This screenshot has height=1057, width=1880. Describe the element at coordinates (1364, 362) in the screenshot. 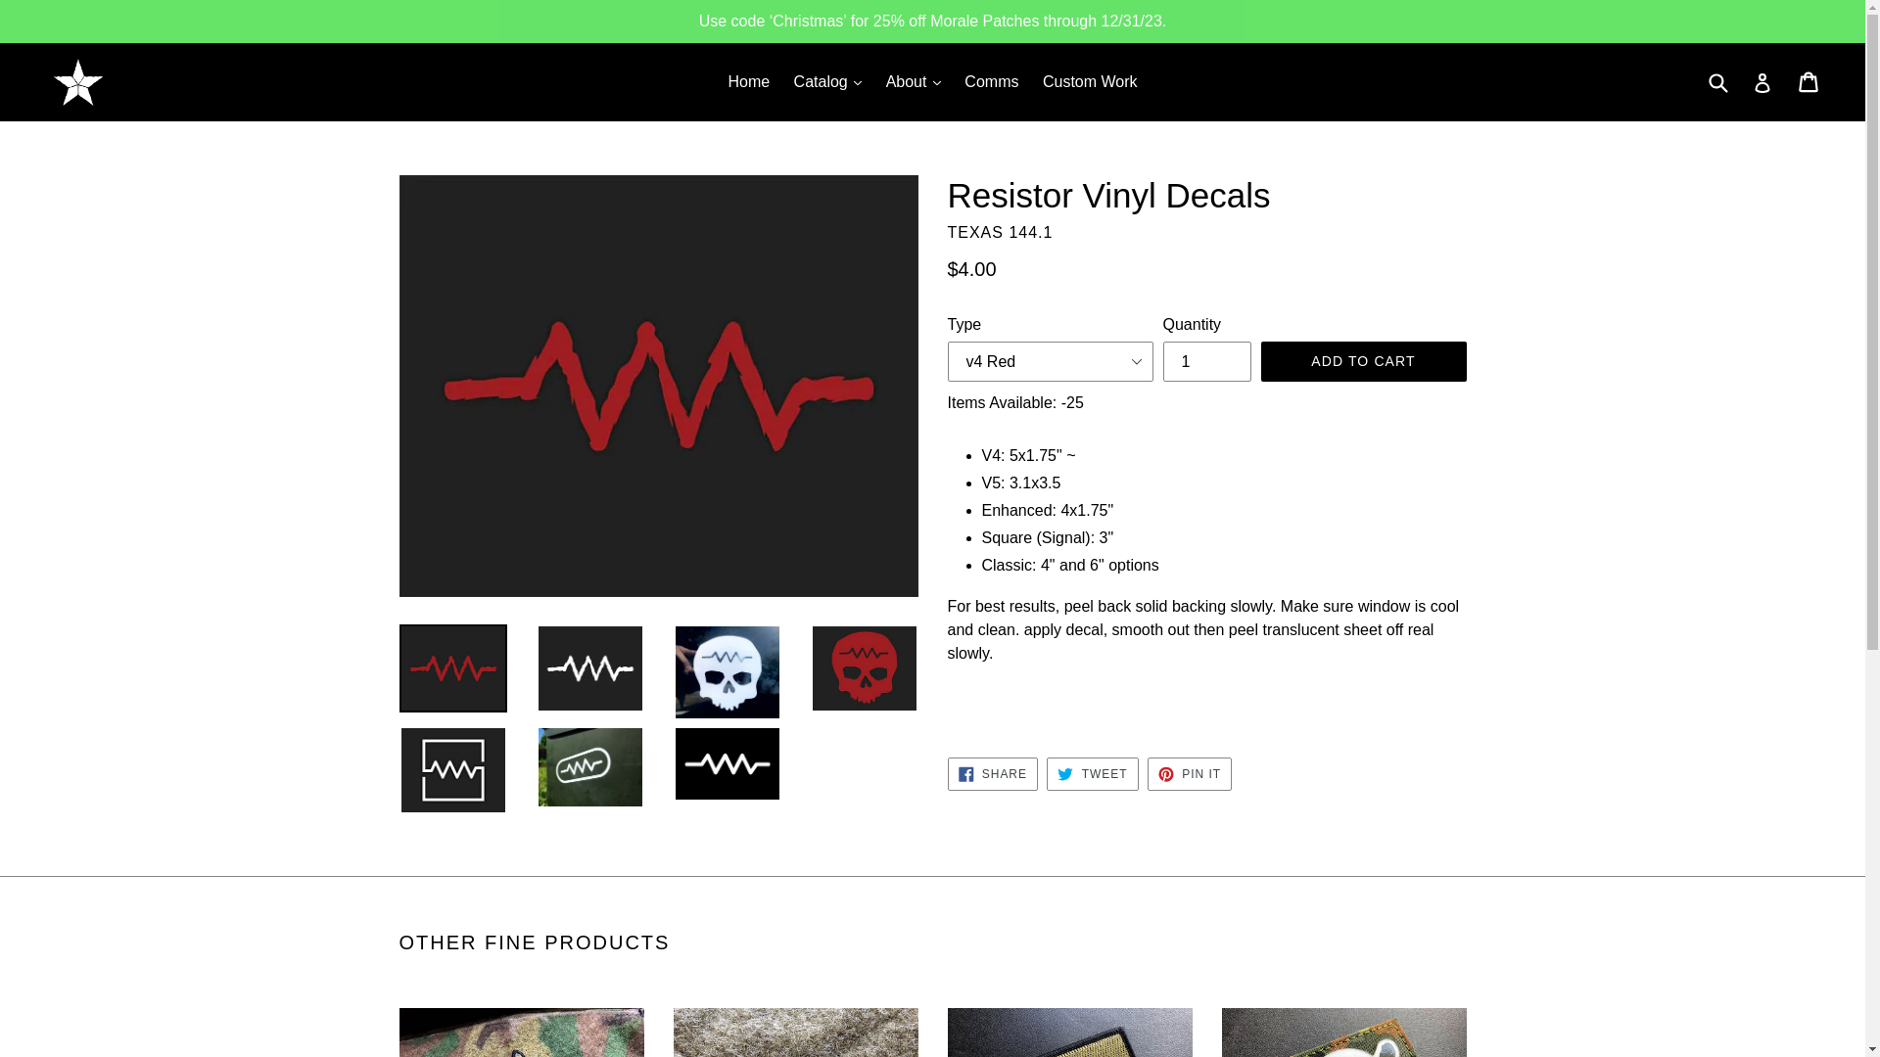

I see `ADD TO CART` at that location.